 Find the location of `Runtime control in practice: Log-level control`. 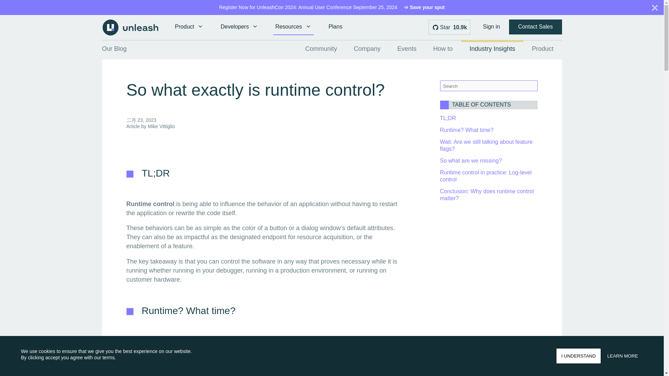

Runtime control in practice: Log-level control is located at coordinates (485, 176).